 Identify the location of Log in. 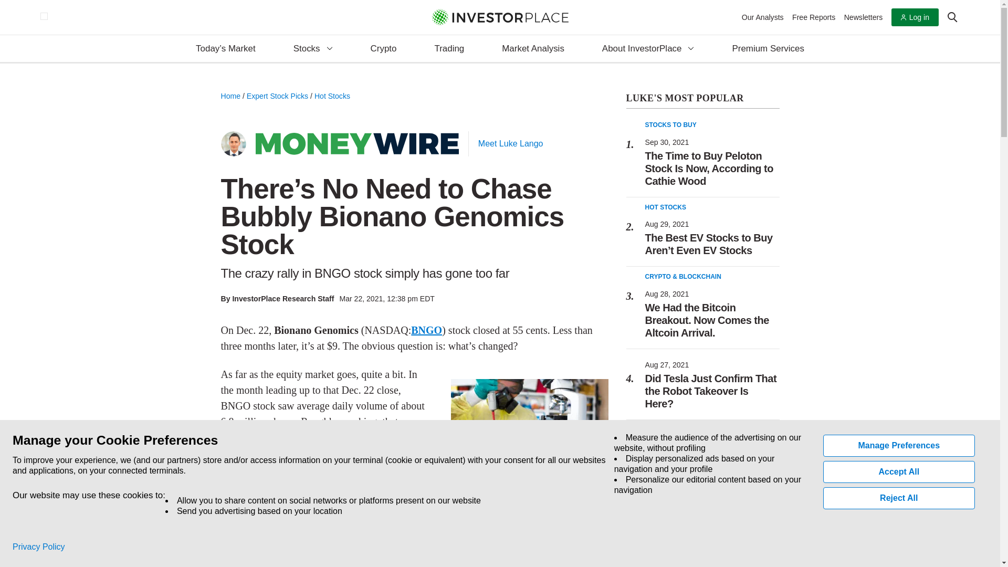
(915, 17).